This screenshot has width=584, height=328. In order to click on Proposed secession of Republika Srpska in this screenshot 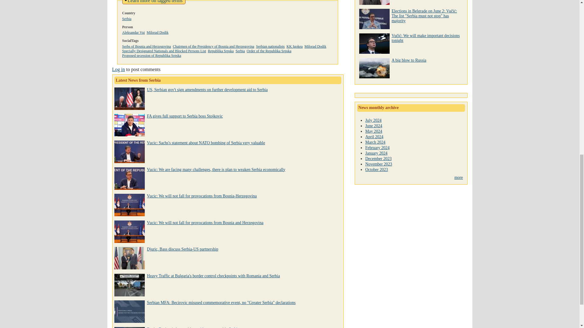, I will do `click(118, 69)`.